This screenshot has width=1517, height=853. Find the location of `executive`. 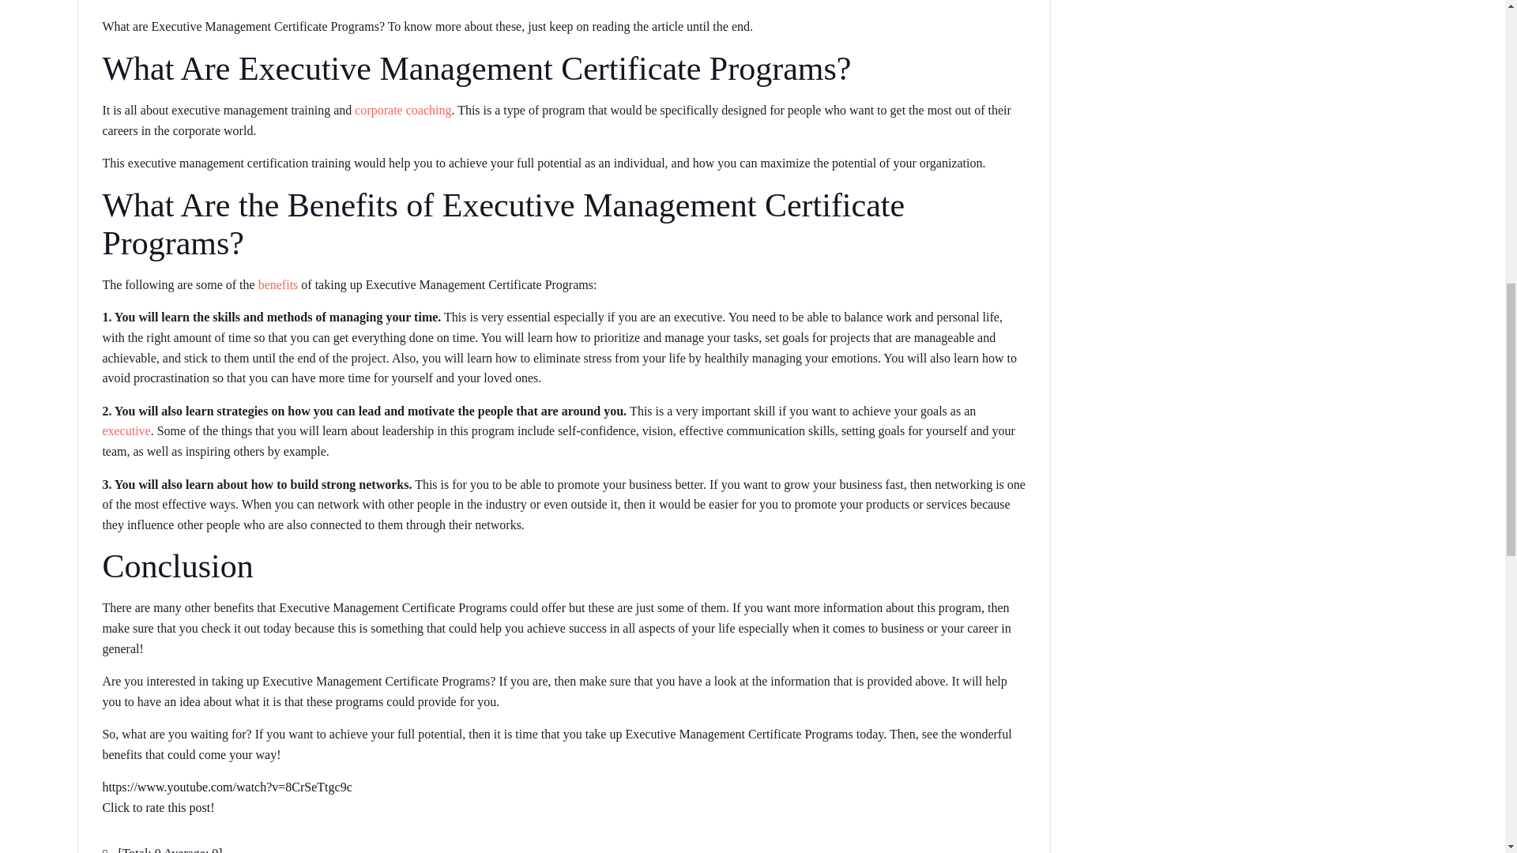

executive is located at coordinates (126, 430).